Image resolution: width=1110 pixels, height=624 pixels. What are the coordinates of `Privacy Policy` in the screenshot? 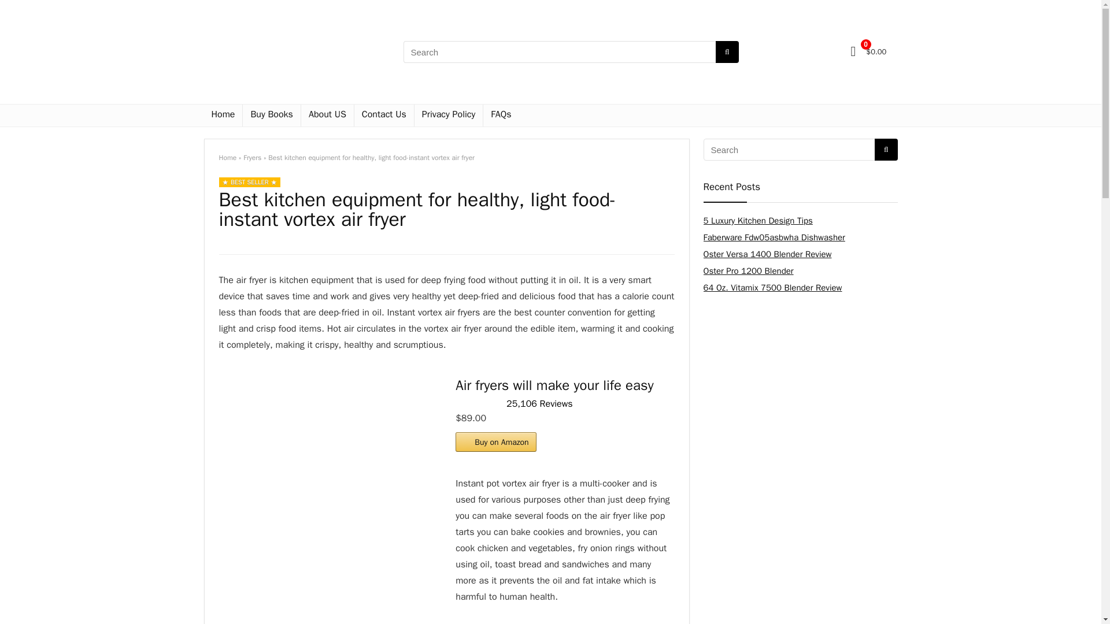 It's located at (449, 116).